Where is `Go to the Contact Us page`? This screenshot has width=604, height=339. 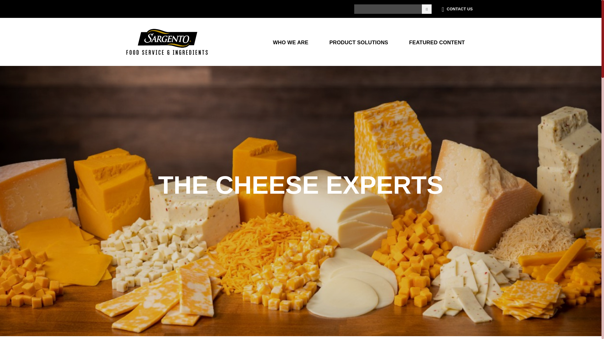
Go to the Contact Us page is located at coordinates (460, 9).